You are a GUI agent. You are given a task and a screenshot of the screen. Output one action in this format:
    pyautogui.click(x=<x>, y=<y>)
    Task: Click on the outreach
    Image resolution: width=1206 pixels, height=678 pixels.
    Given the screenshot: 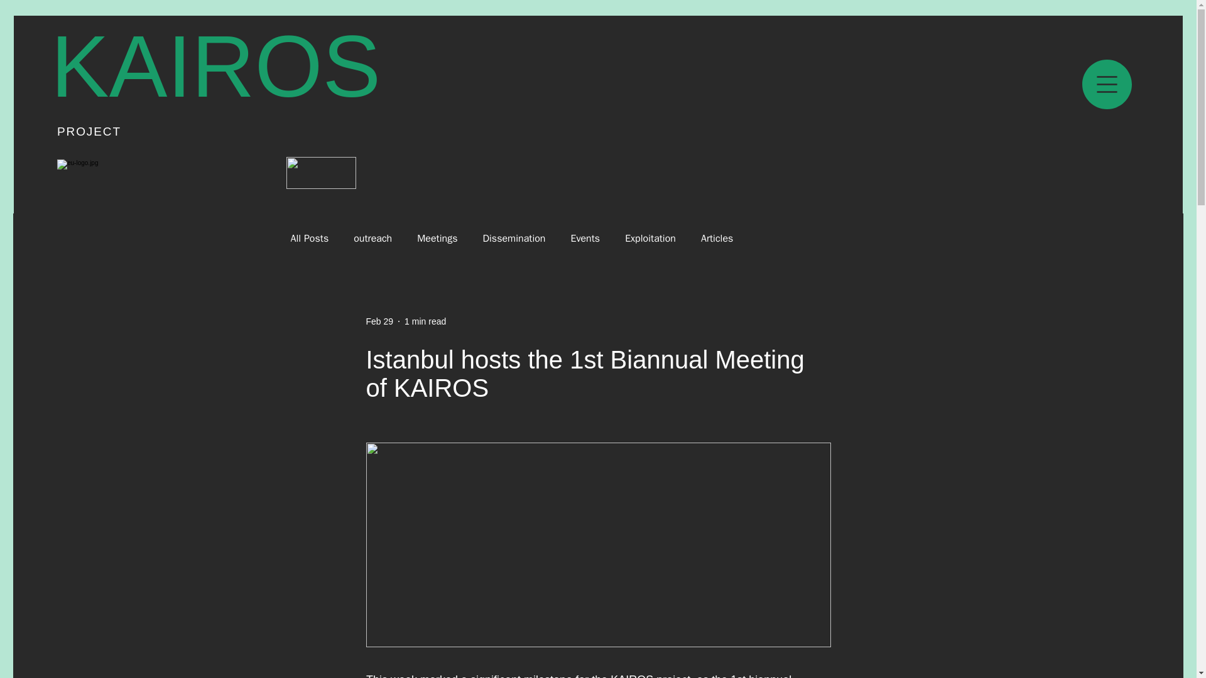 What is the action you would take?
    pyautogui.click(x=372, y=239)
    